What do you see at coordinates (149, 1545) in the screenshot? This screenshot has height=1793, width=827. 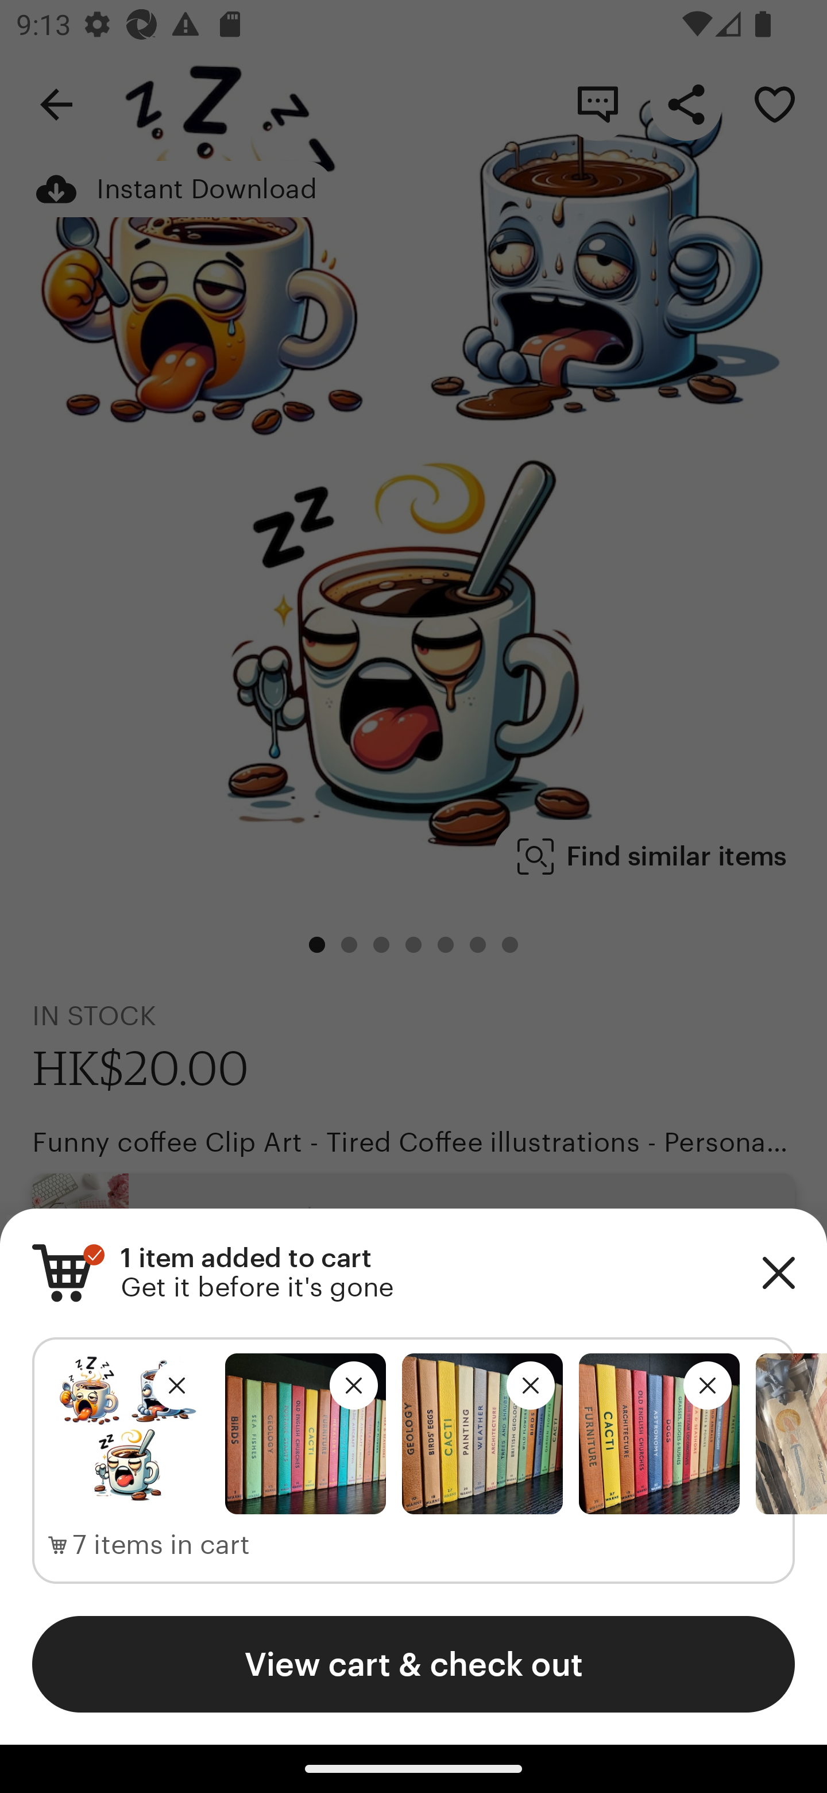 I see `7 items in cart` at bounding box center [149, 1545].